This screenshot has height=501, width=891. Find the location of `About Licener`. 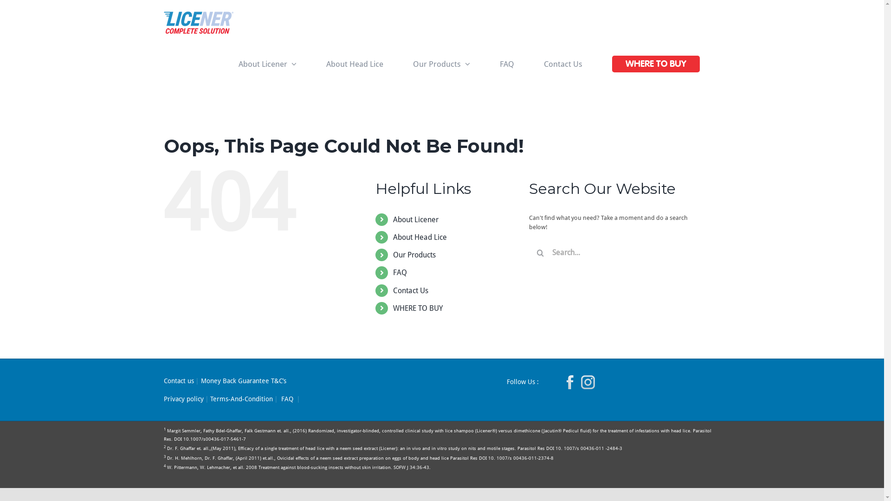

About Licener is located at coordinates (267, 64).